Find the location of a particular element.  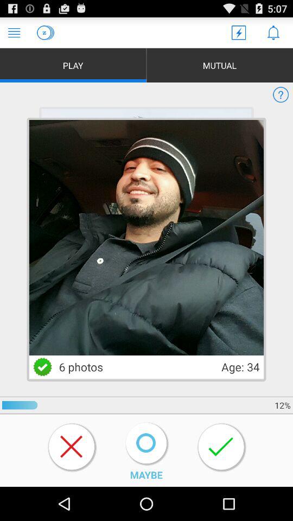

click on the icon which is to the left of right button is located at coordinates (146, 443).